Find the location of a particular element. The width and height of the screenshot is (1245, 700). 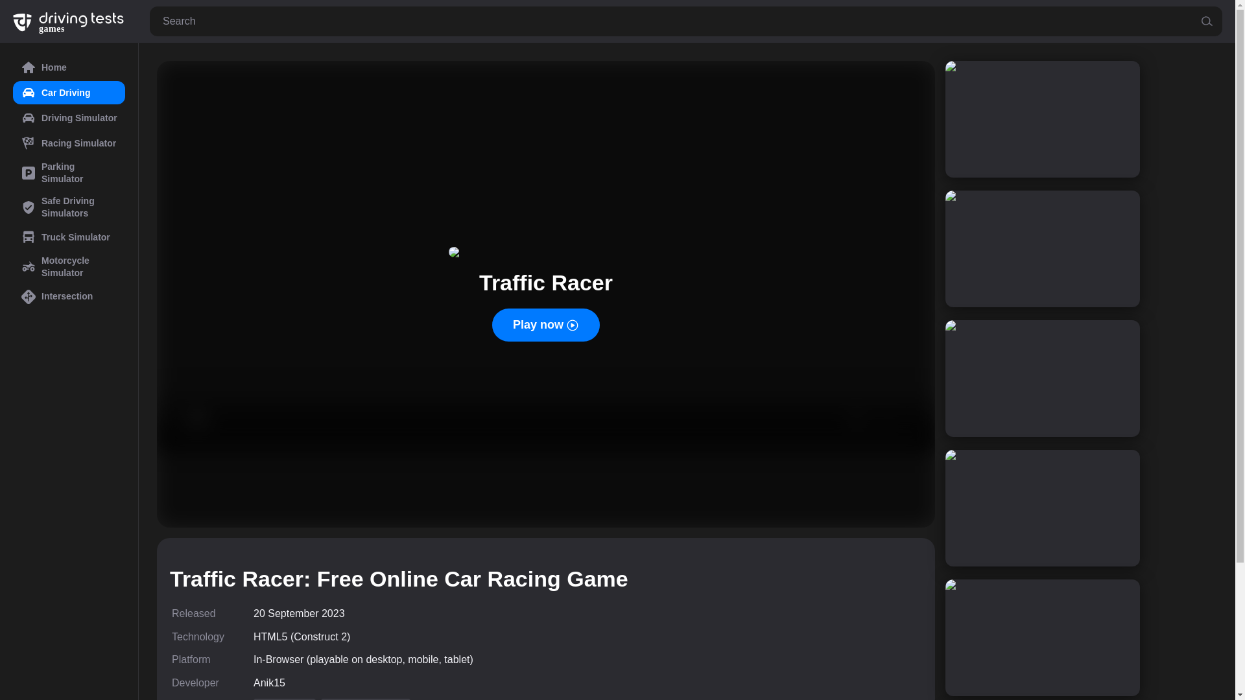

Home is located at coordinates (69, 67).